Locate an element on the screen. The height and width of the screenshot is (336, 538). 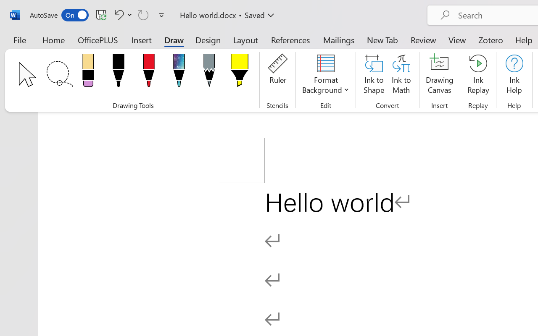
File Tab is located at coordinates (19, 39).